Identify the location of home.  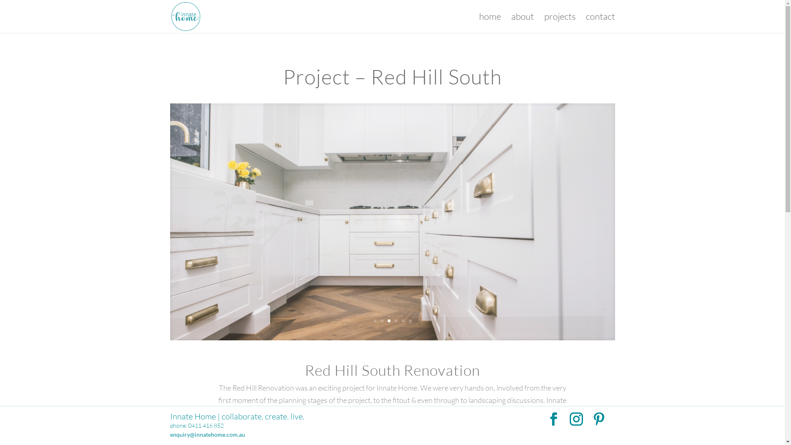
(489, 23).